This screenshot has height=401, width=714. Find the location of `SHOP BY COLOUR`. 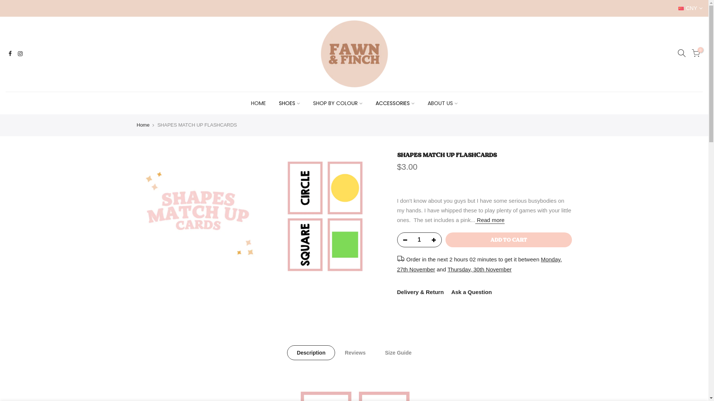

SHOP BY COLOUR is located at coordinates (338, 103).